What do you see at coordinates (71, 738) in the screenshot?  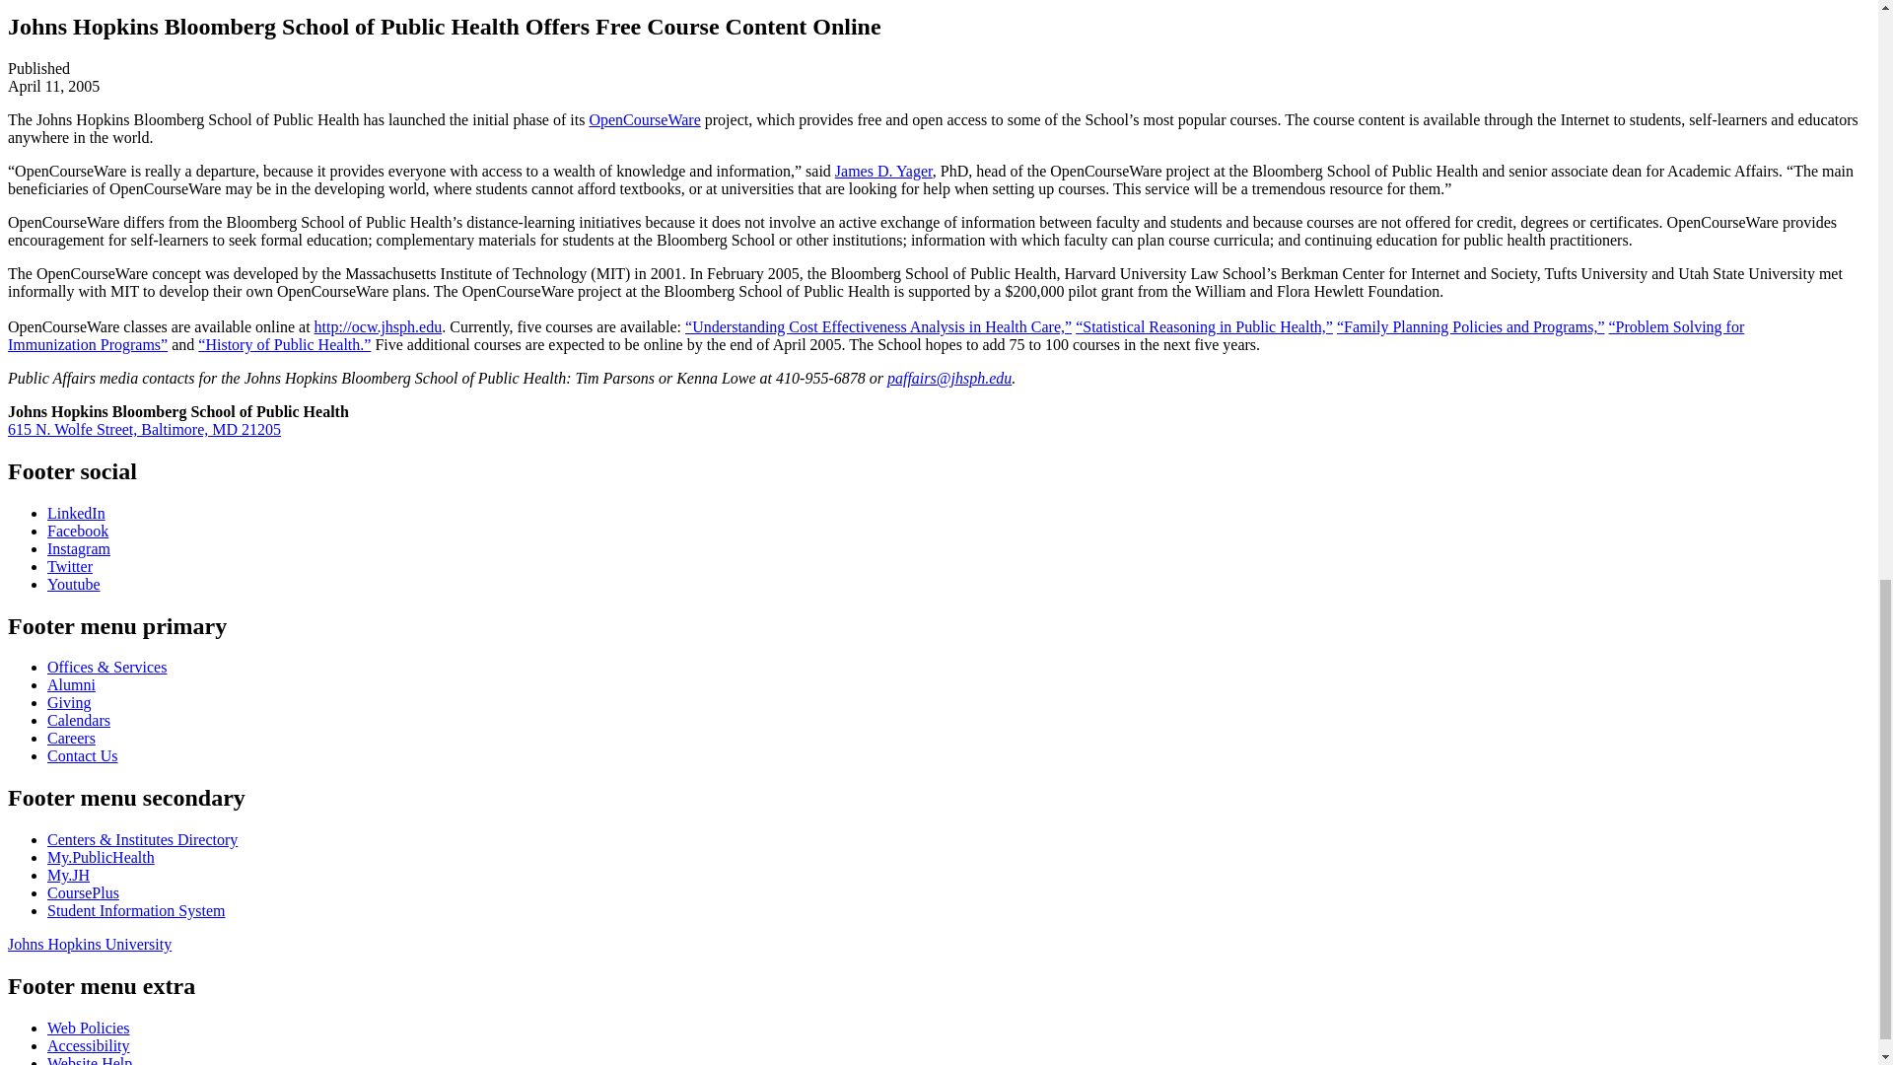 I see `Job Opportunities and Career Resources` at bounding box center [71, 738].